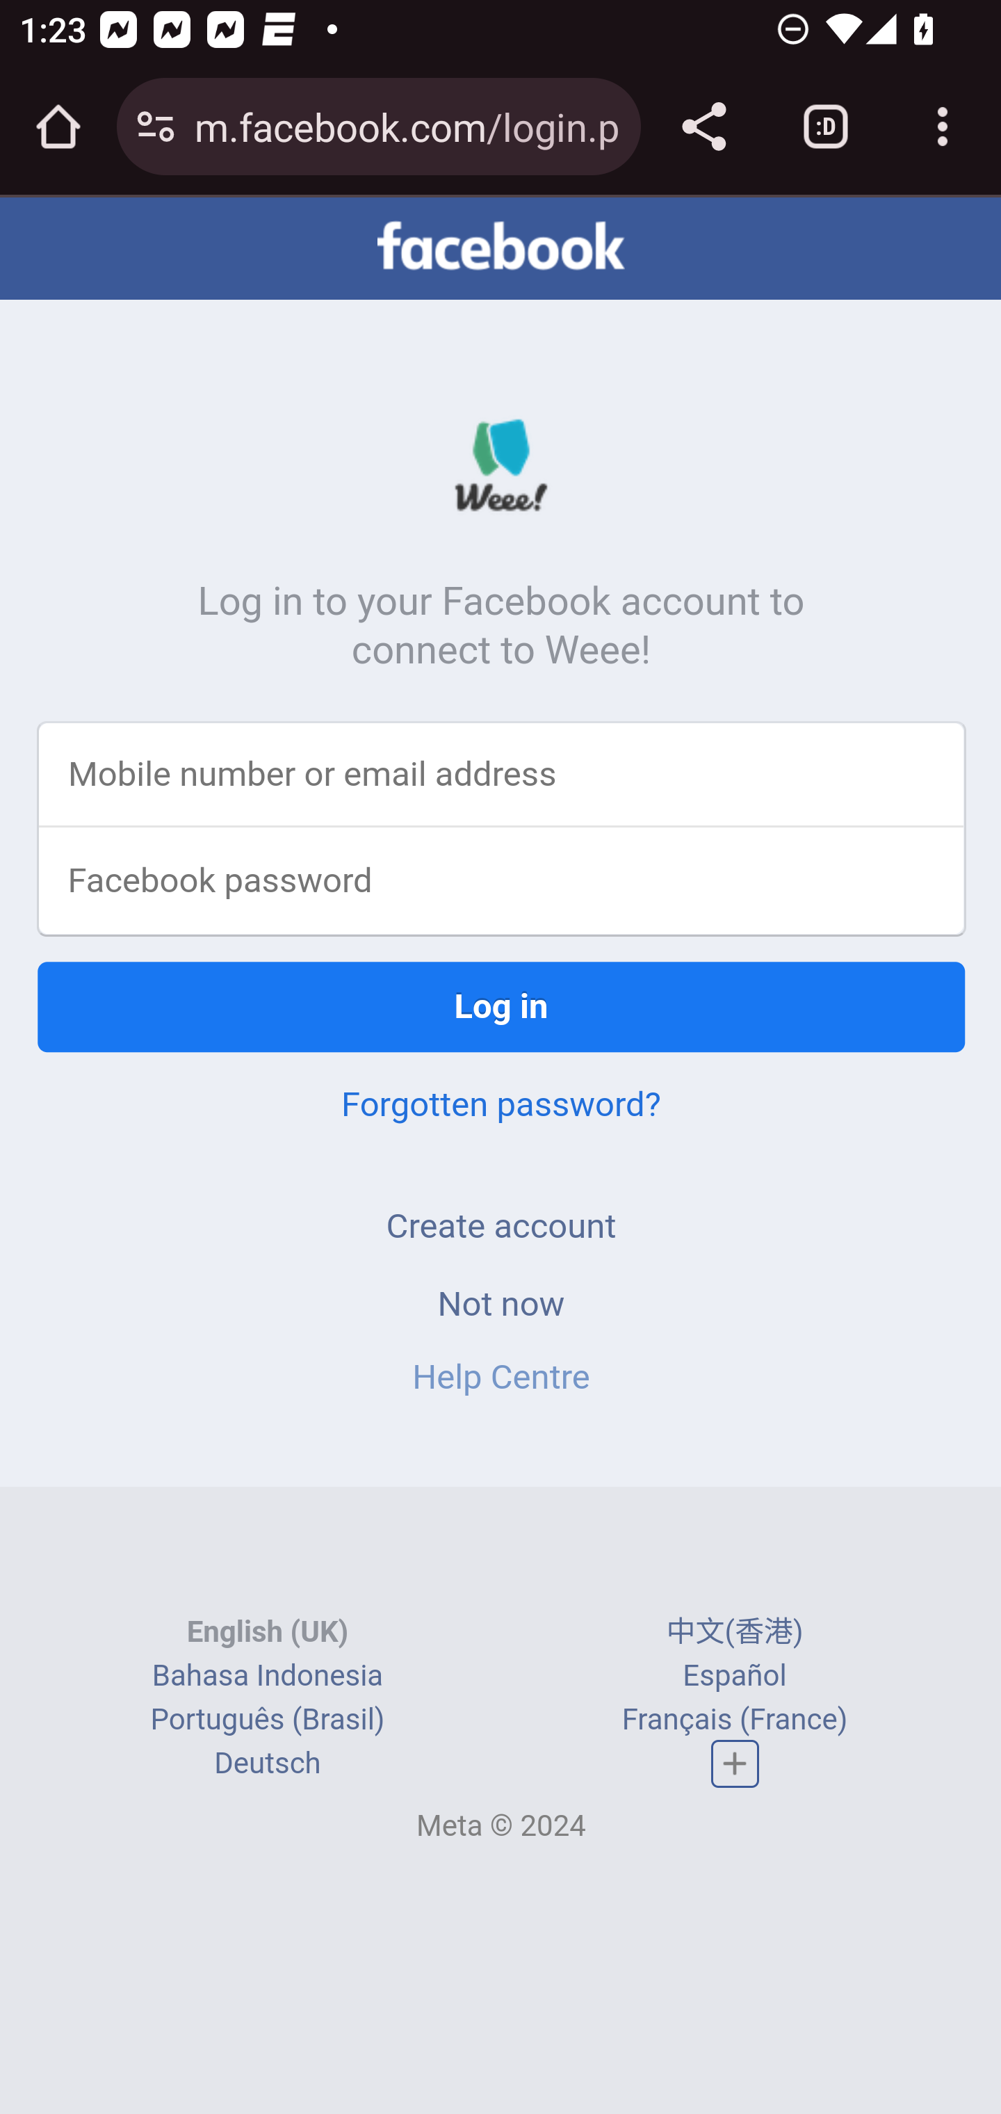  What do you see at coordinates (826, 127) in the screenshot?
I see `Switch or close tabs` at bounding box center [826, 127].